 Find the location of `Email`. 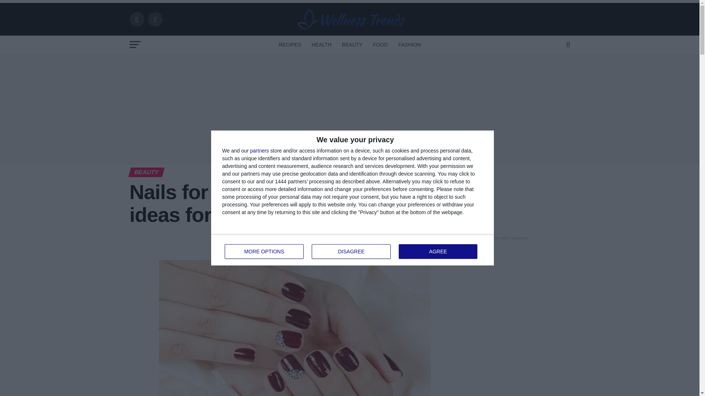

Email is located at coordinates (352, 250).